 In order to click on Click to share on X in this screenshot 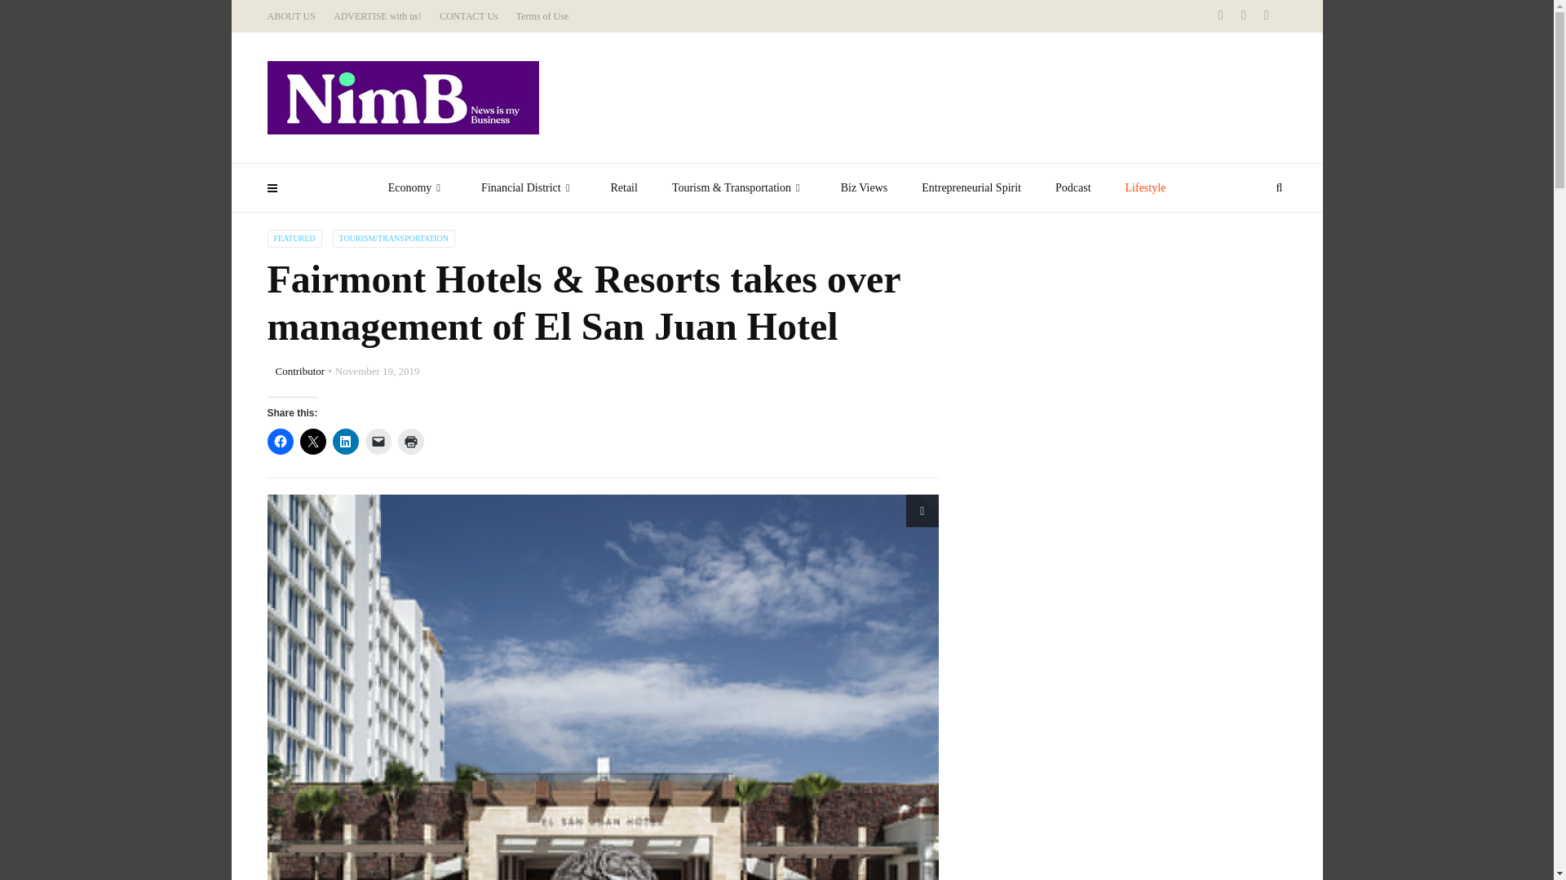, I will do `click(313, 442)`.